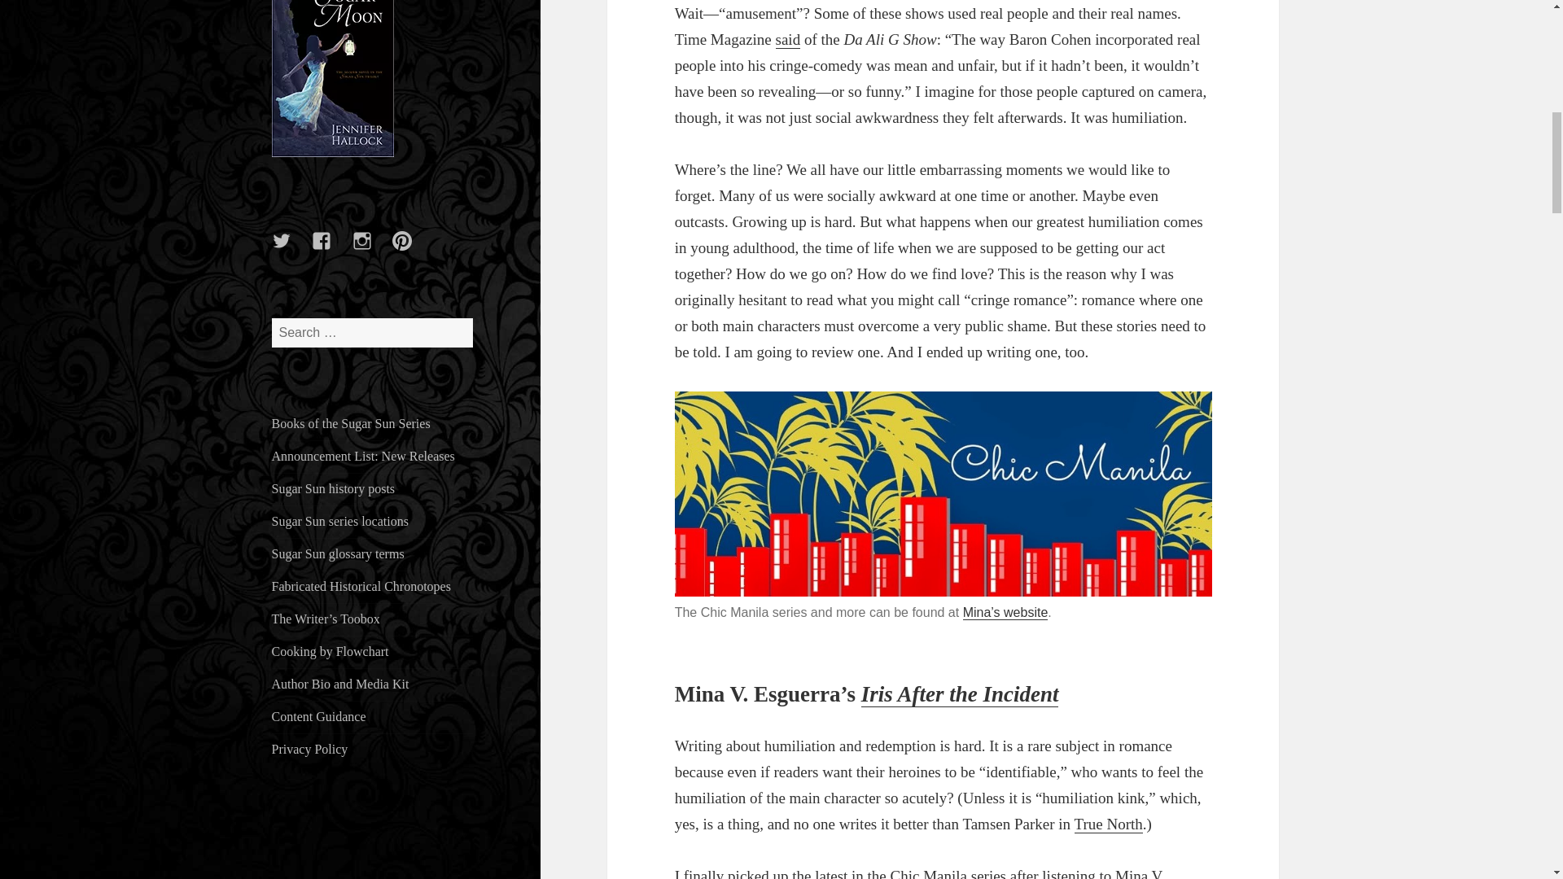 Image resolution: width=1563 pixels, height=879 pixels. Describe the element at coordinates (788, 39) in the screenshot. I see `said` at that location.